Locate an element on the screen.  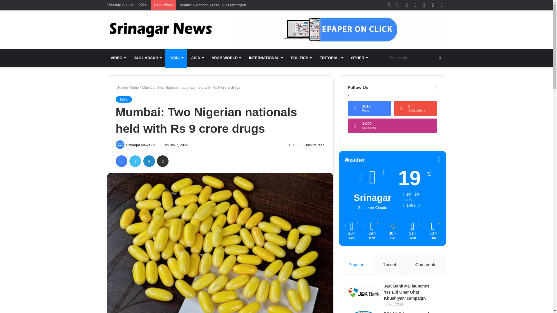
Jammu: Gunfight Rages In Basanthgarh area of Udhampur is located at coordinates (228, 5).